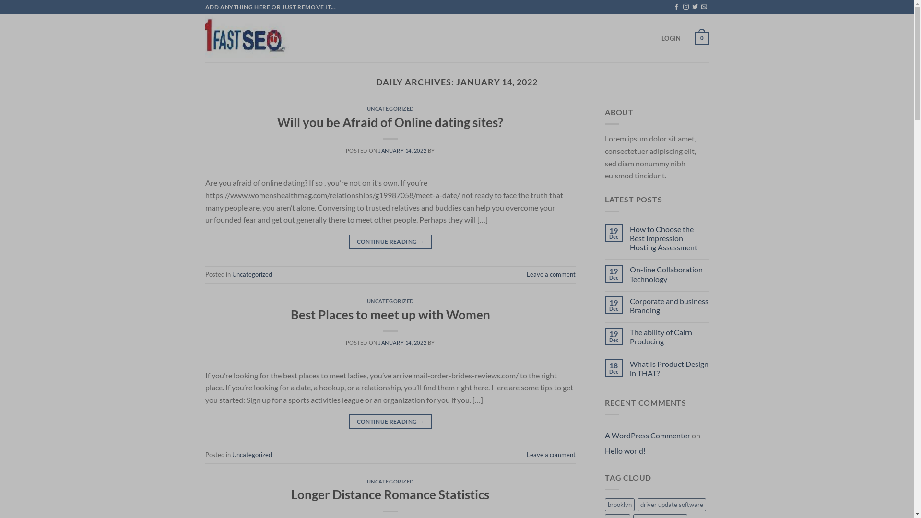 This screenshot has height=518, width=921. I want to click on Corporate and business Branding, so click(670, 306).